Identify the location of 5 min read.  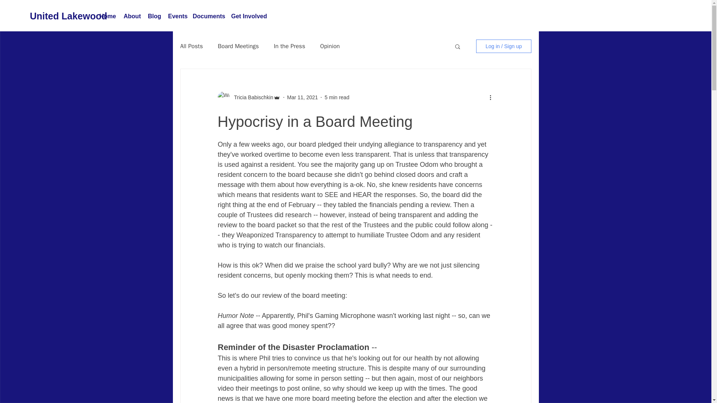
(337, 97).